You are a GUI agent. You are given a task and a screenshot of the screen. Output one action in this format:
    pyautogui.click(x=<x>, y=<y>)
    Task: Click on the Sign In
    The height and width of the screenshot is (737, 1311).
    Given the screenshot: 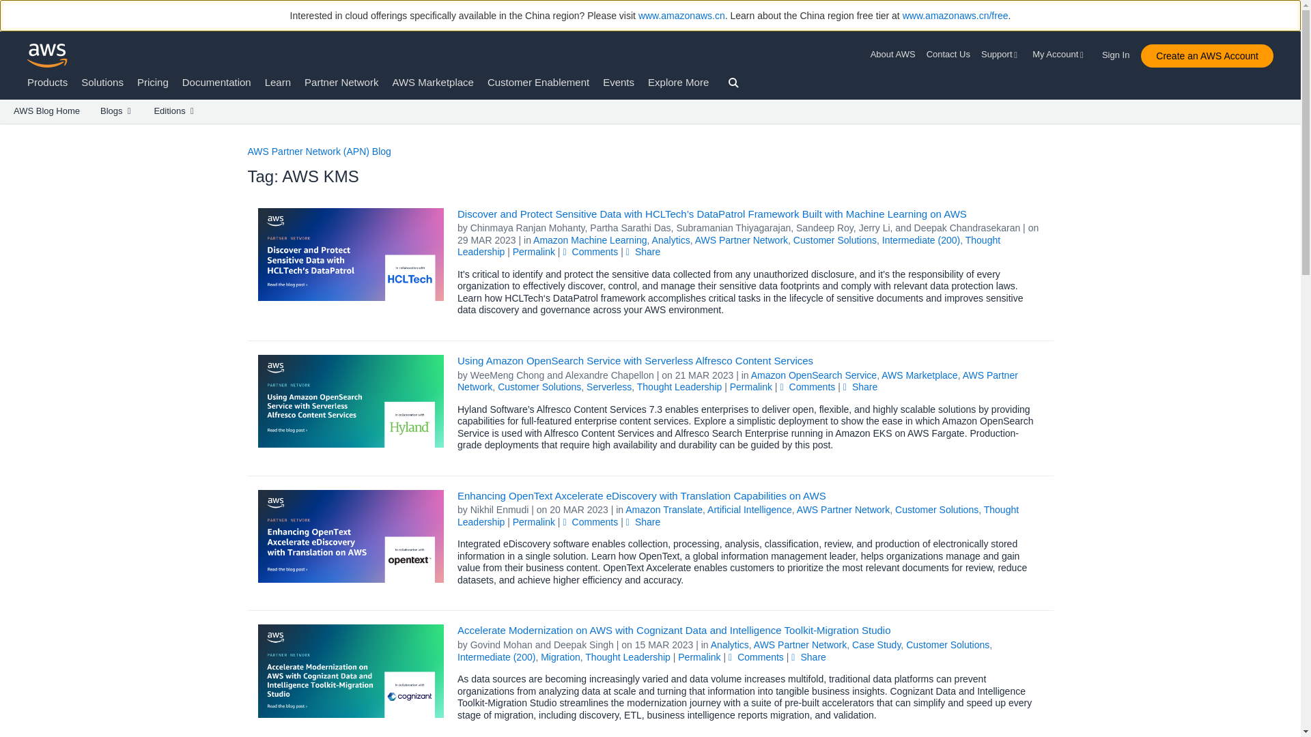 What is the action you would take?
    pyautogui.click(x=1120, y=52)
    